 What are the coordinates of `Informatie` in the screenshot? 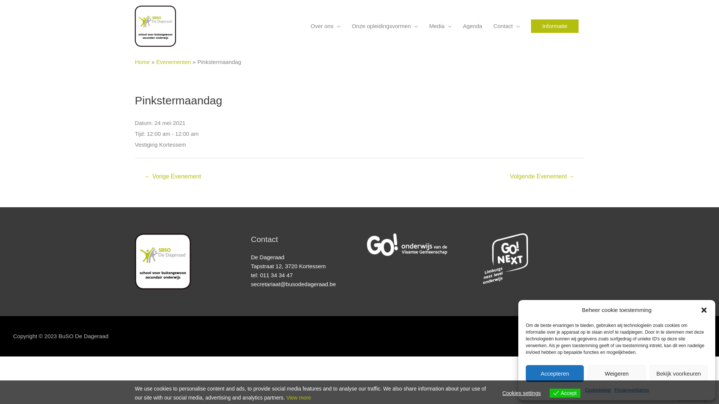 It's located at (555, 26).